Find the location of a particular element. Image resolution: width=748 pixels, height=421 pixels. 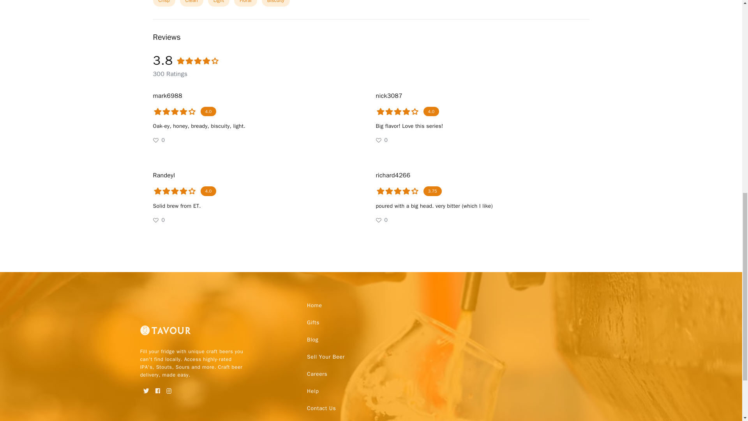

Facebook is located at coordinates (157, 388).